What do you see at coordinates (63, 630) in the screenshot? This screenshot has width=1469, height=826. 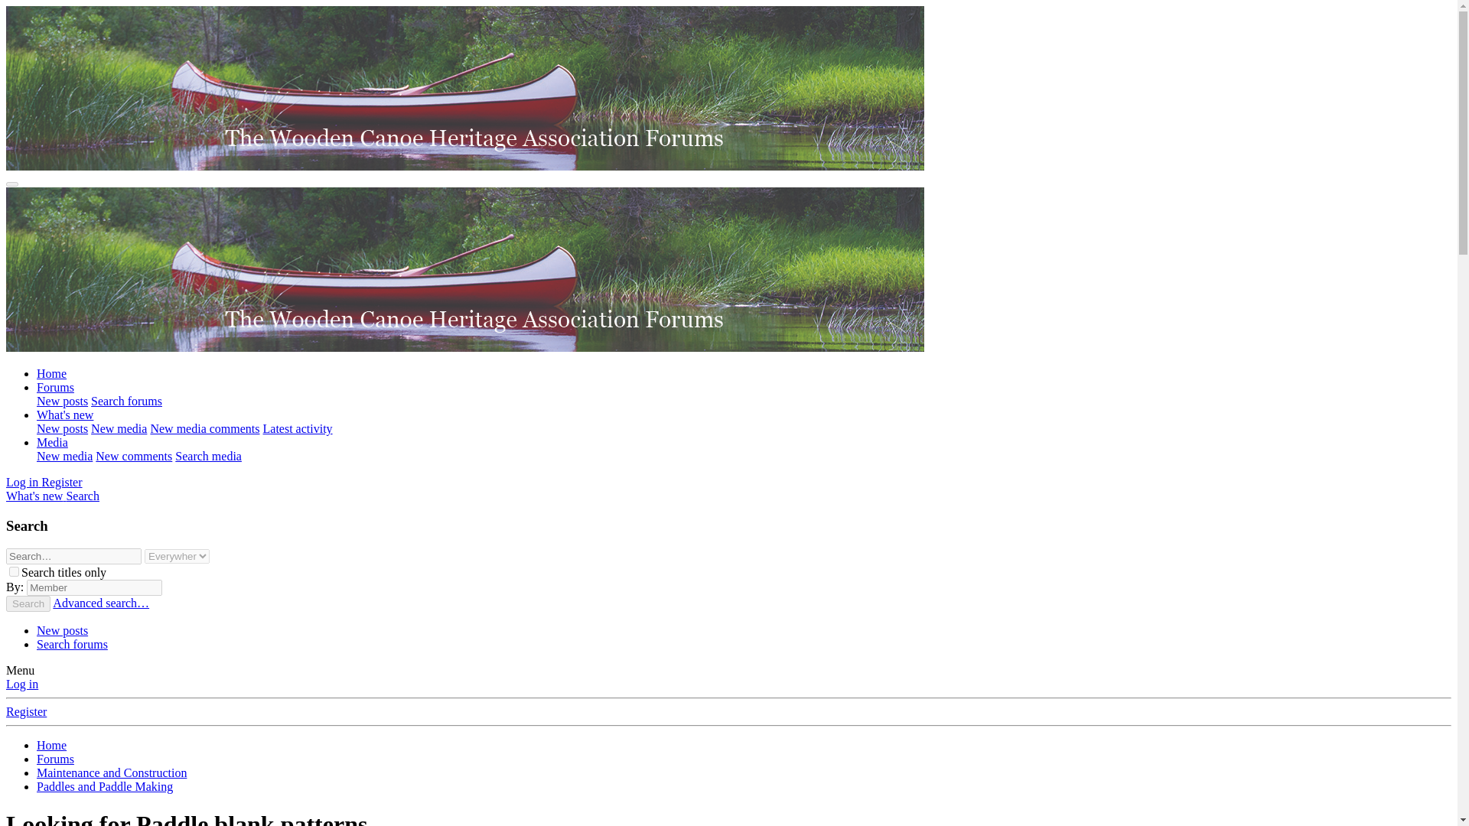 I see `New posts` at bounding box center [63, 630].